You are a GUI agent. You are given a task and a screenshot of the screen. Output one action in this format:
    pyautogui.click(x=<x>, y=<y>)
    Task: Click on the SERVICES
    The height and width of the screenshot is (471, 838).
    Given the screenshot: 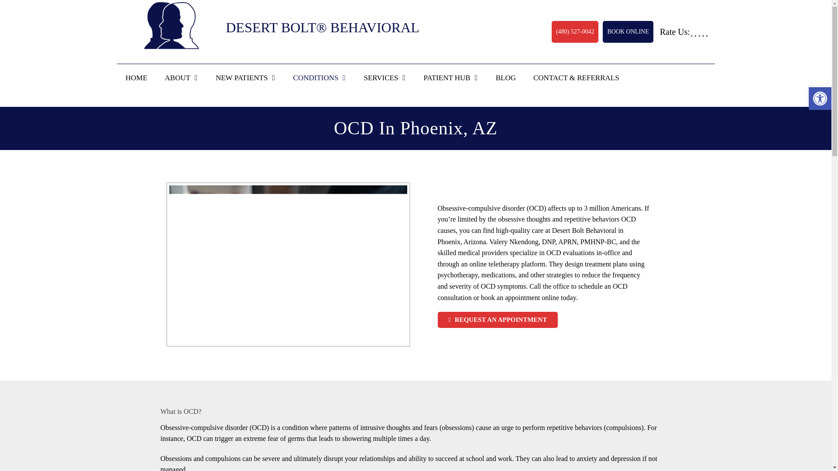 What is the action you would take?
    pyautogui.click(x=385, y=78)
    